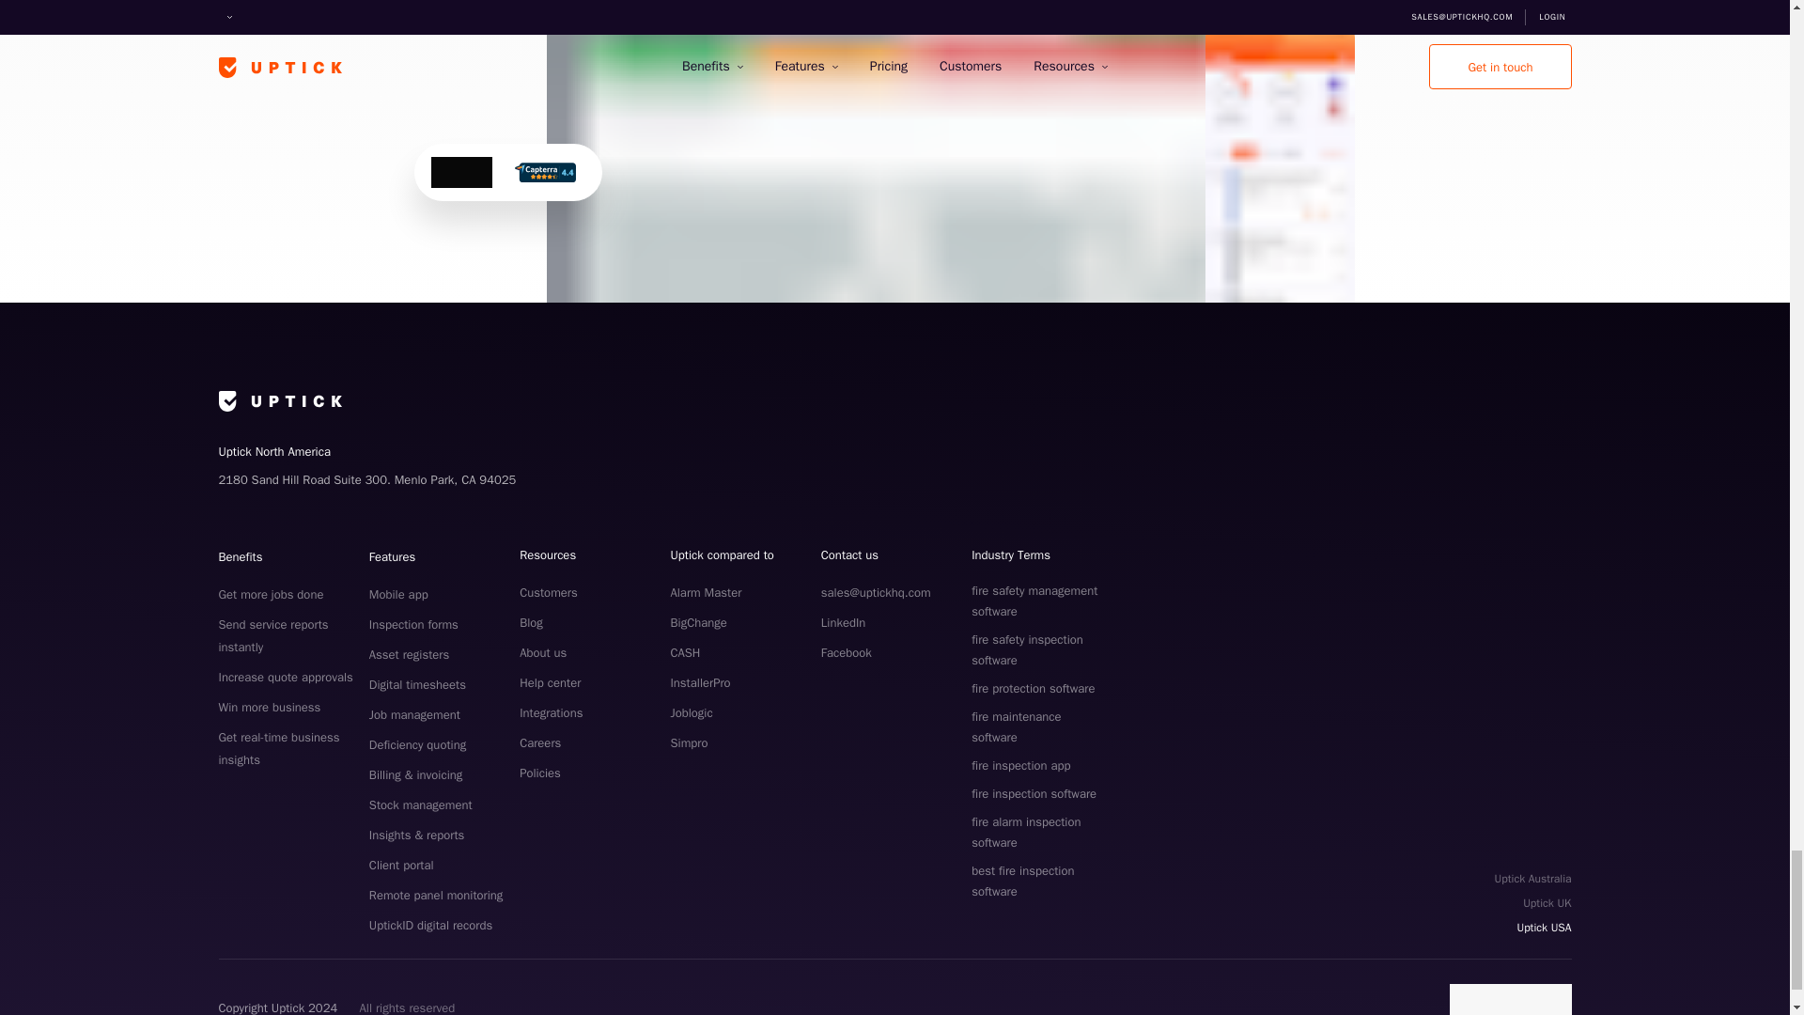  Describe the element at coordinates (392, 556) in the screenshot. I see `Features` at that location.